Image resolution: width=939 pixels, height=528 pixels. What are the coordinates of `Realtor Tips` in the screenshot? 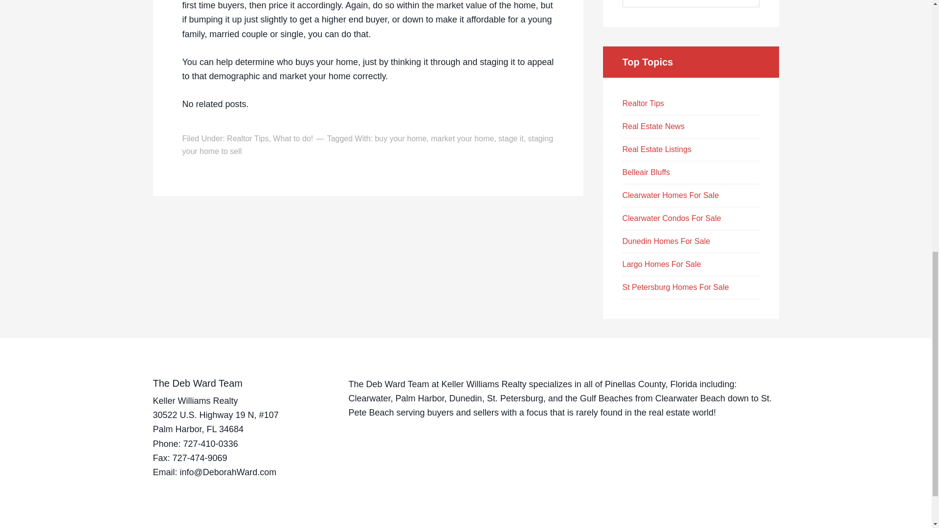 It's located at (247, 138).